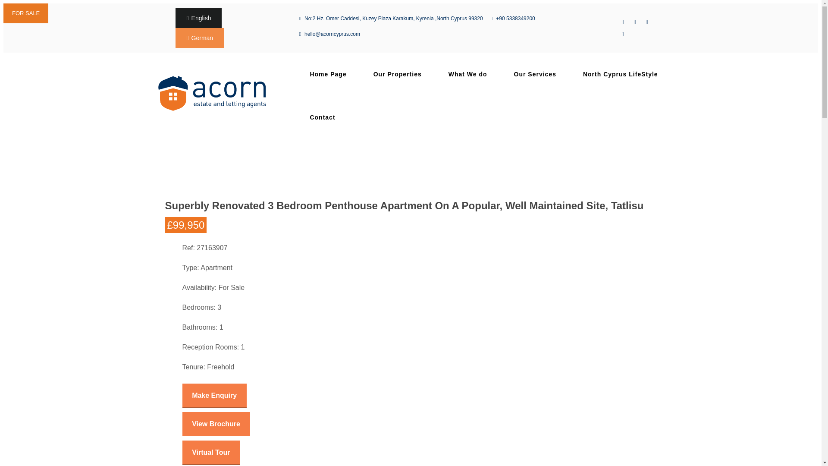 The image size is (828, 466). I want to click on Contact, so click(322, 117).